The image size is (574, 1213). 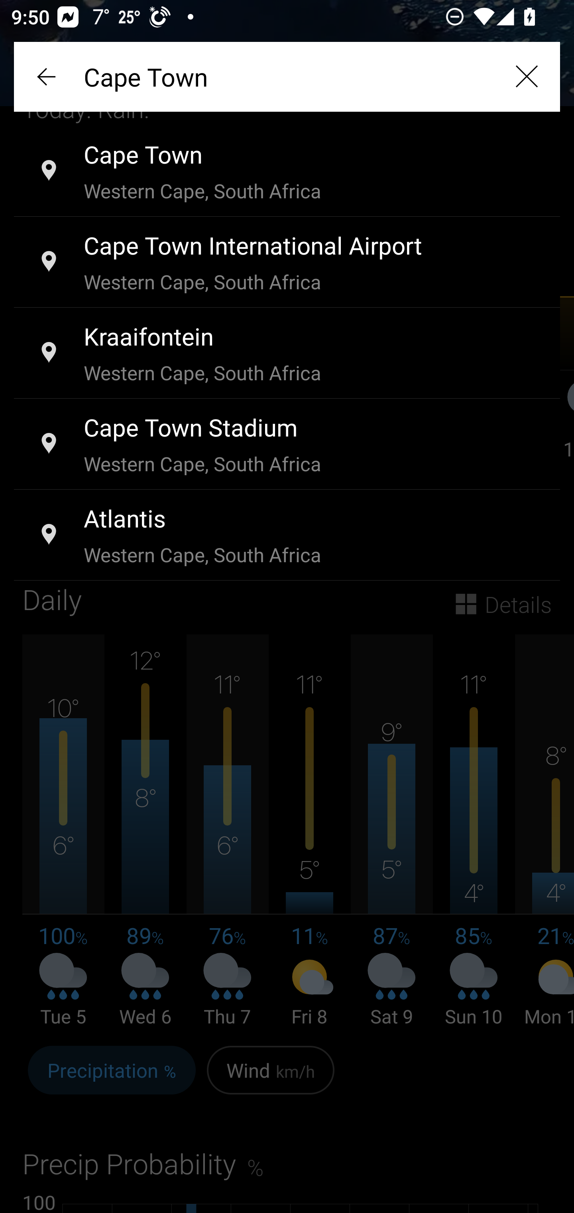 What do you see at coordinates (287, 77) in the screenshot?
I see `Cape Town` at bounding box center [287, 77].